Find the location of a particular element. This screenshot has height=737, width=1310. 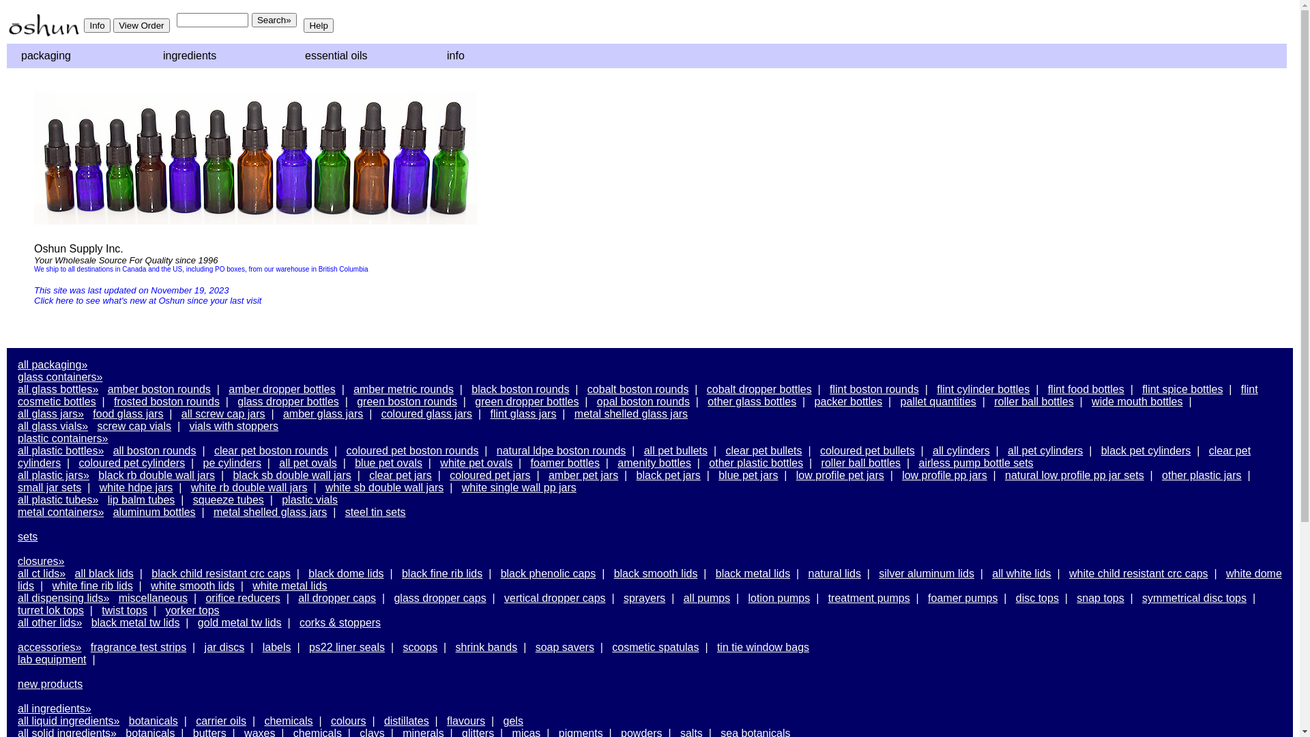

tin tie window bags is located at coordinates (763, 647).